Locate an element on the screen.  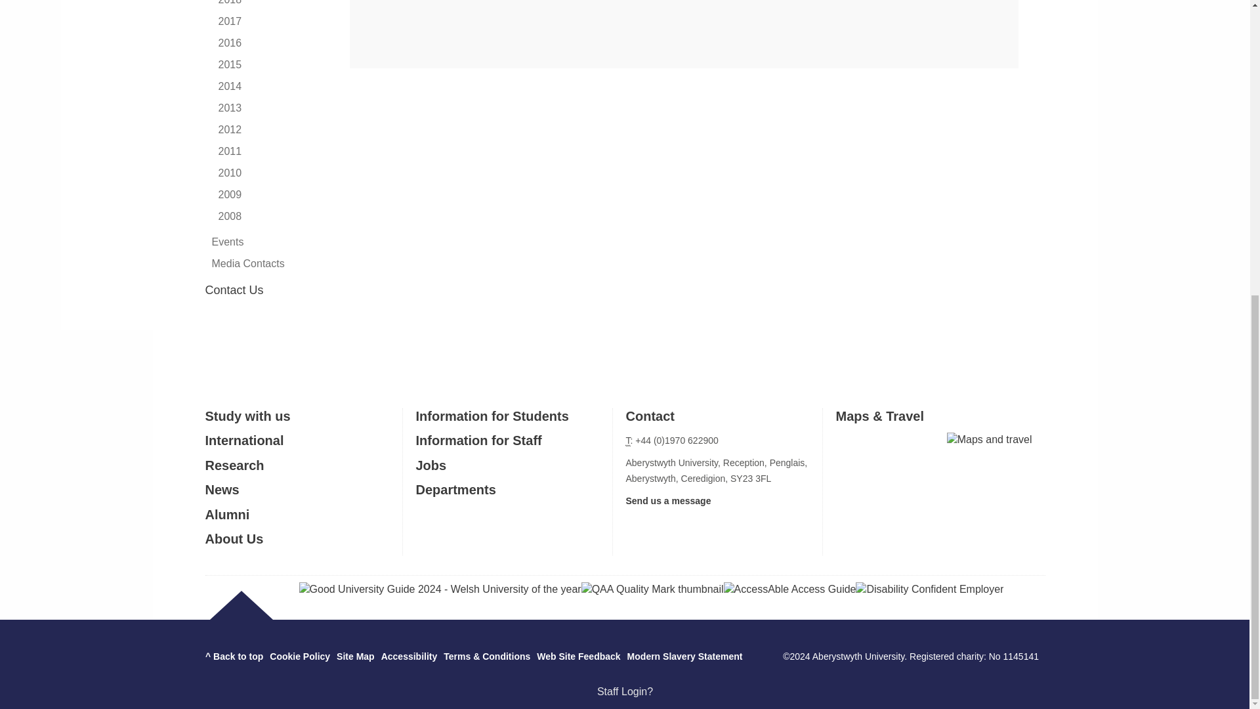
Send us feedback on this web site. is located at coordinates (577, 656).